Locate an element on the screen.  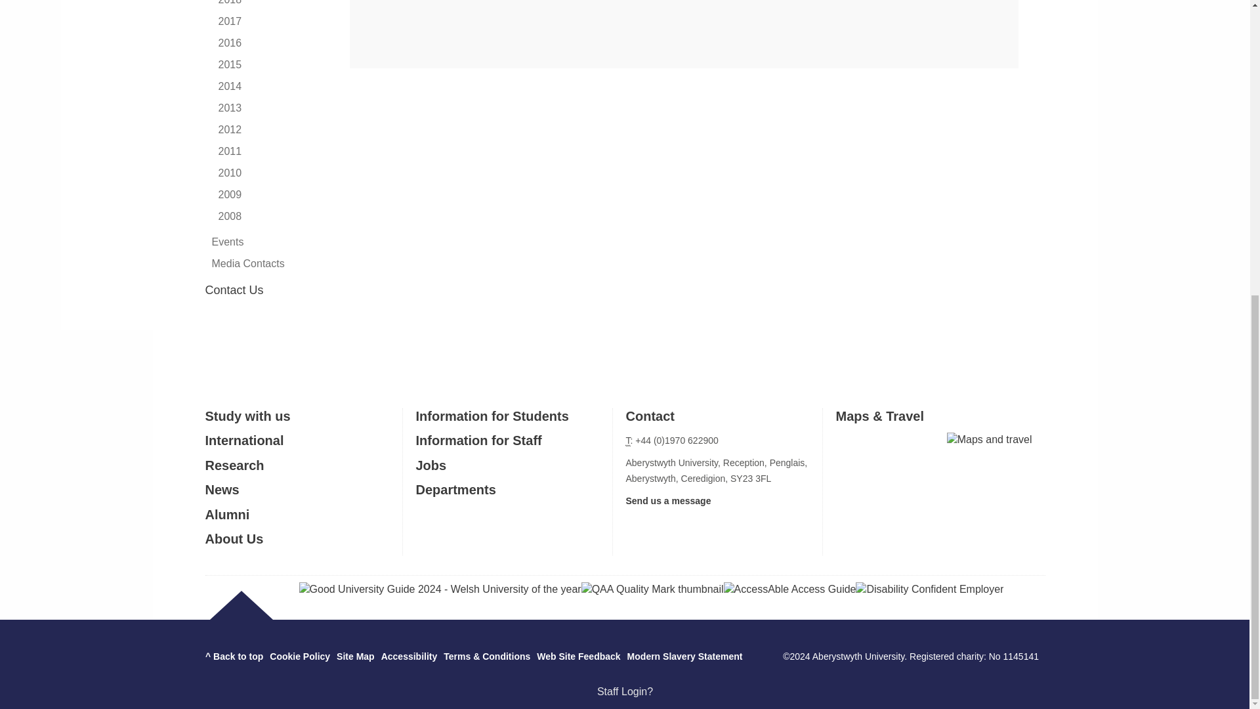
Send us feedback on this web site. is located at coordinates (577, 656).